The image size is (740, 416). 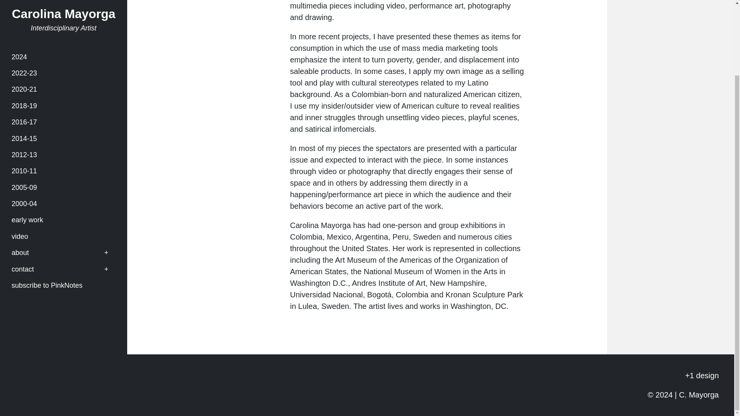 What do you see at coordinates (63, 133) in the screenshot?
I see `early work` at bounding box center [63, 133].